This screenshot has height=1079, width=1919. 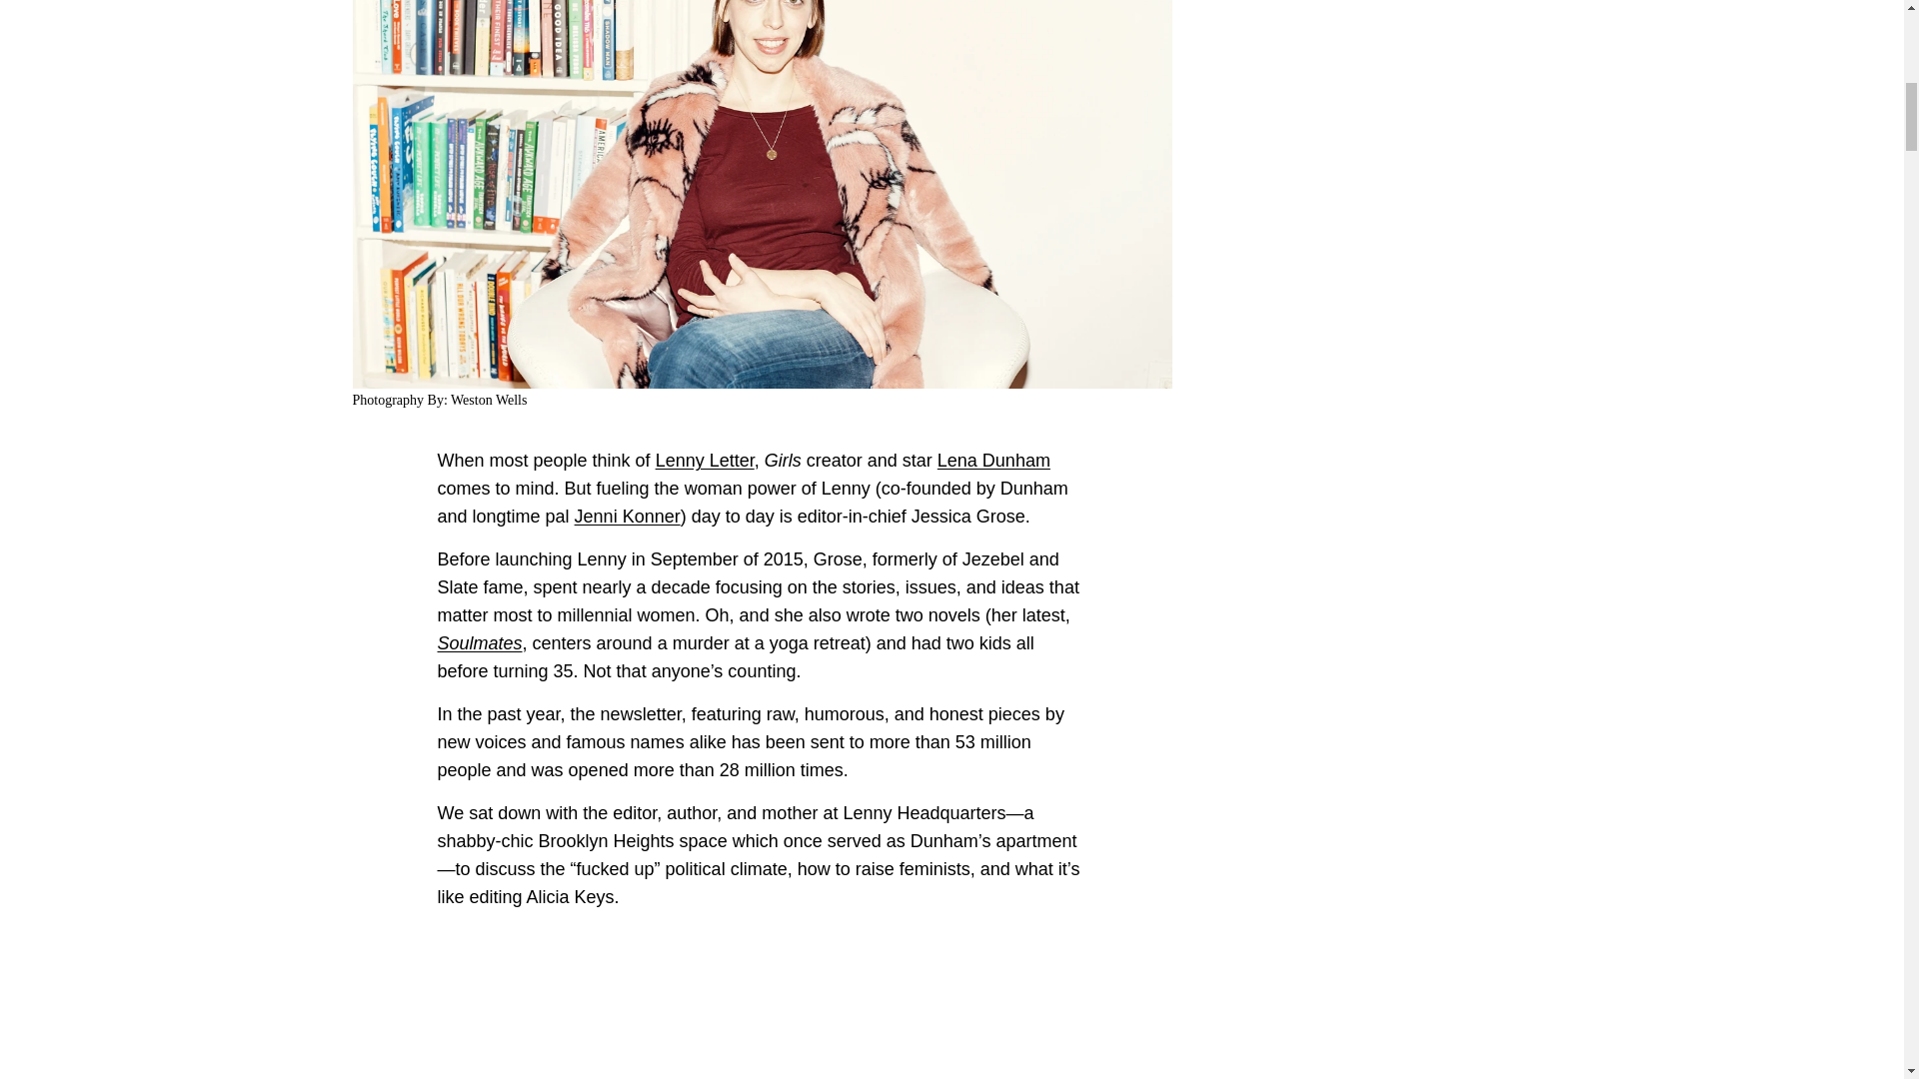 I want to click on Soulmates, so click(x=480, y=643).